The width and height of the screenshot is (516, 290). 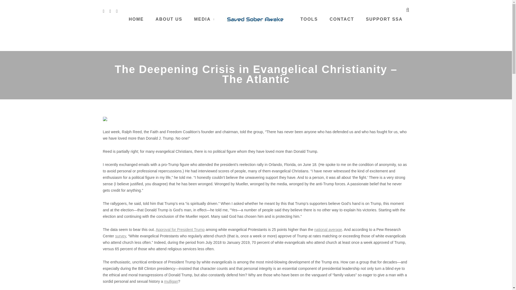 I want to click on mulligan, so click(x=171, y=281).